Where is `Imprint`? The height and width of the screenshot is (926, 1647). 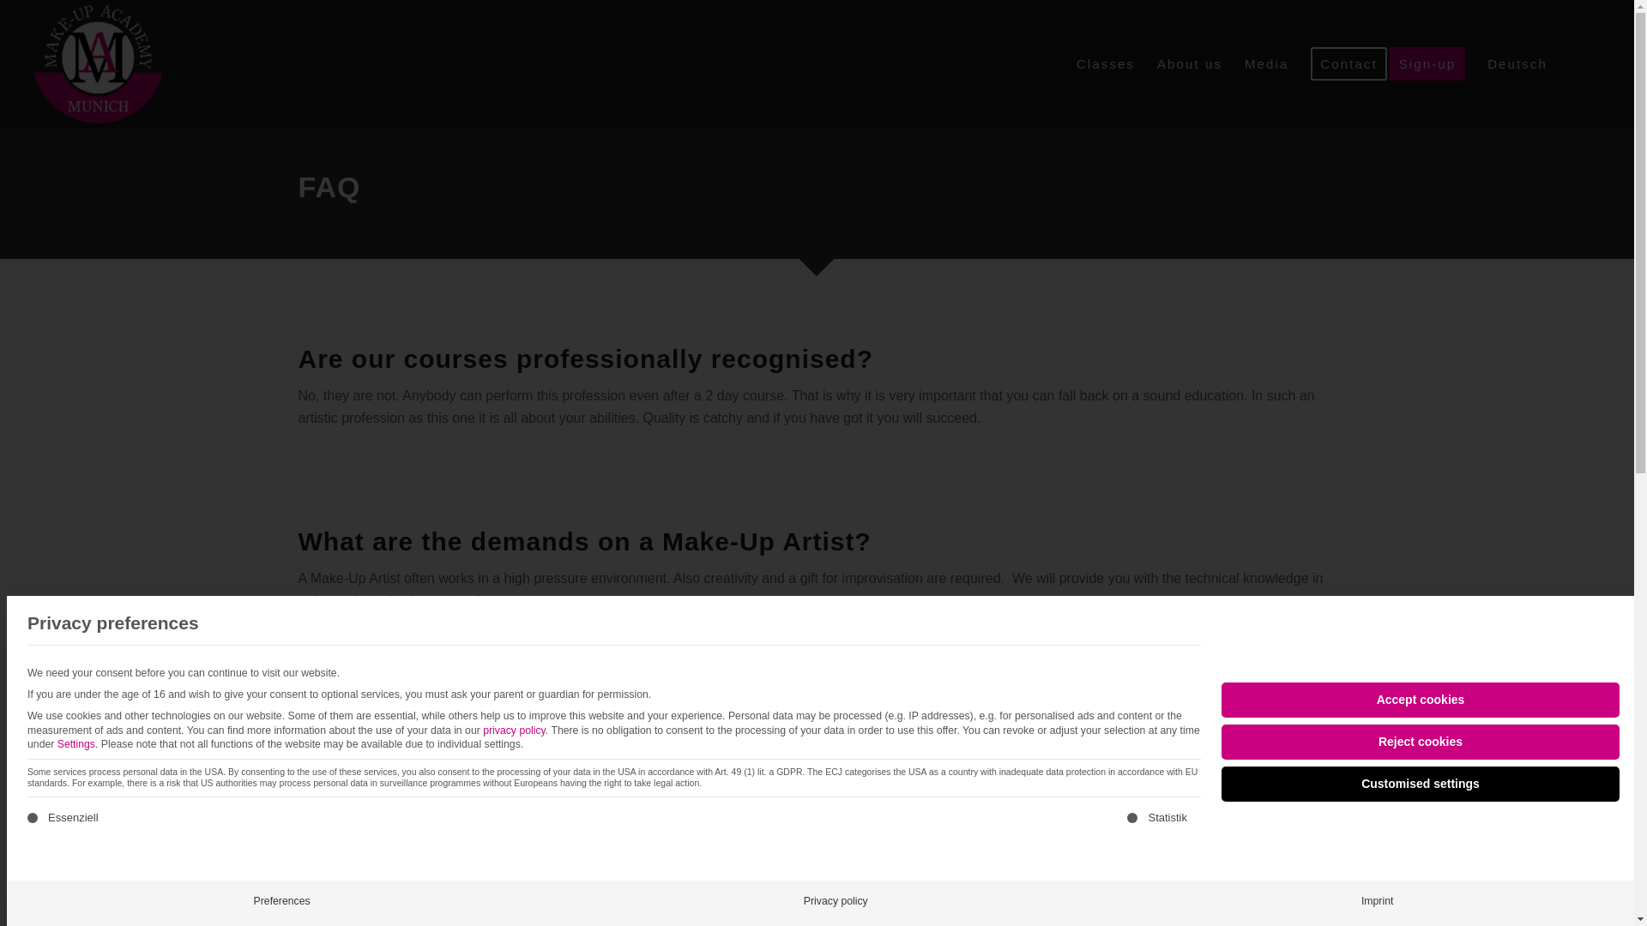 Imprint is located at coordinates (1376, 901).